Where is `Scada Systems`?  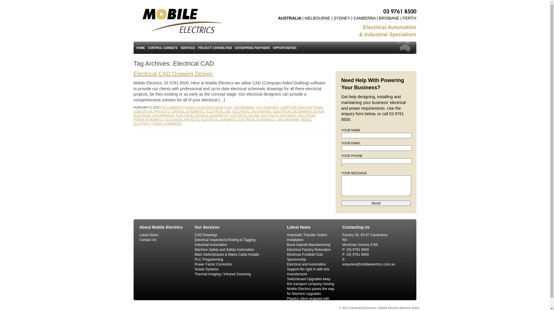 Scada Systems is located at coordinates (207, 269).